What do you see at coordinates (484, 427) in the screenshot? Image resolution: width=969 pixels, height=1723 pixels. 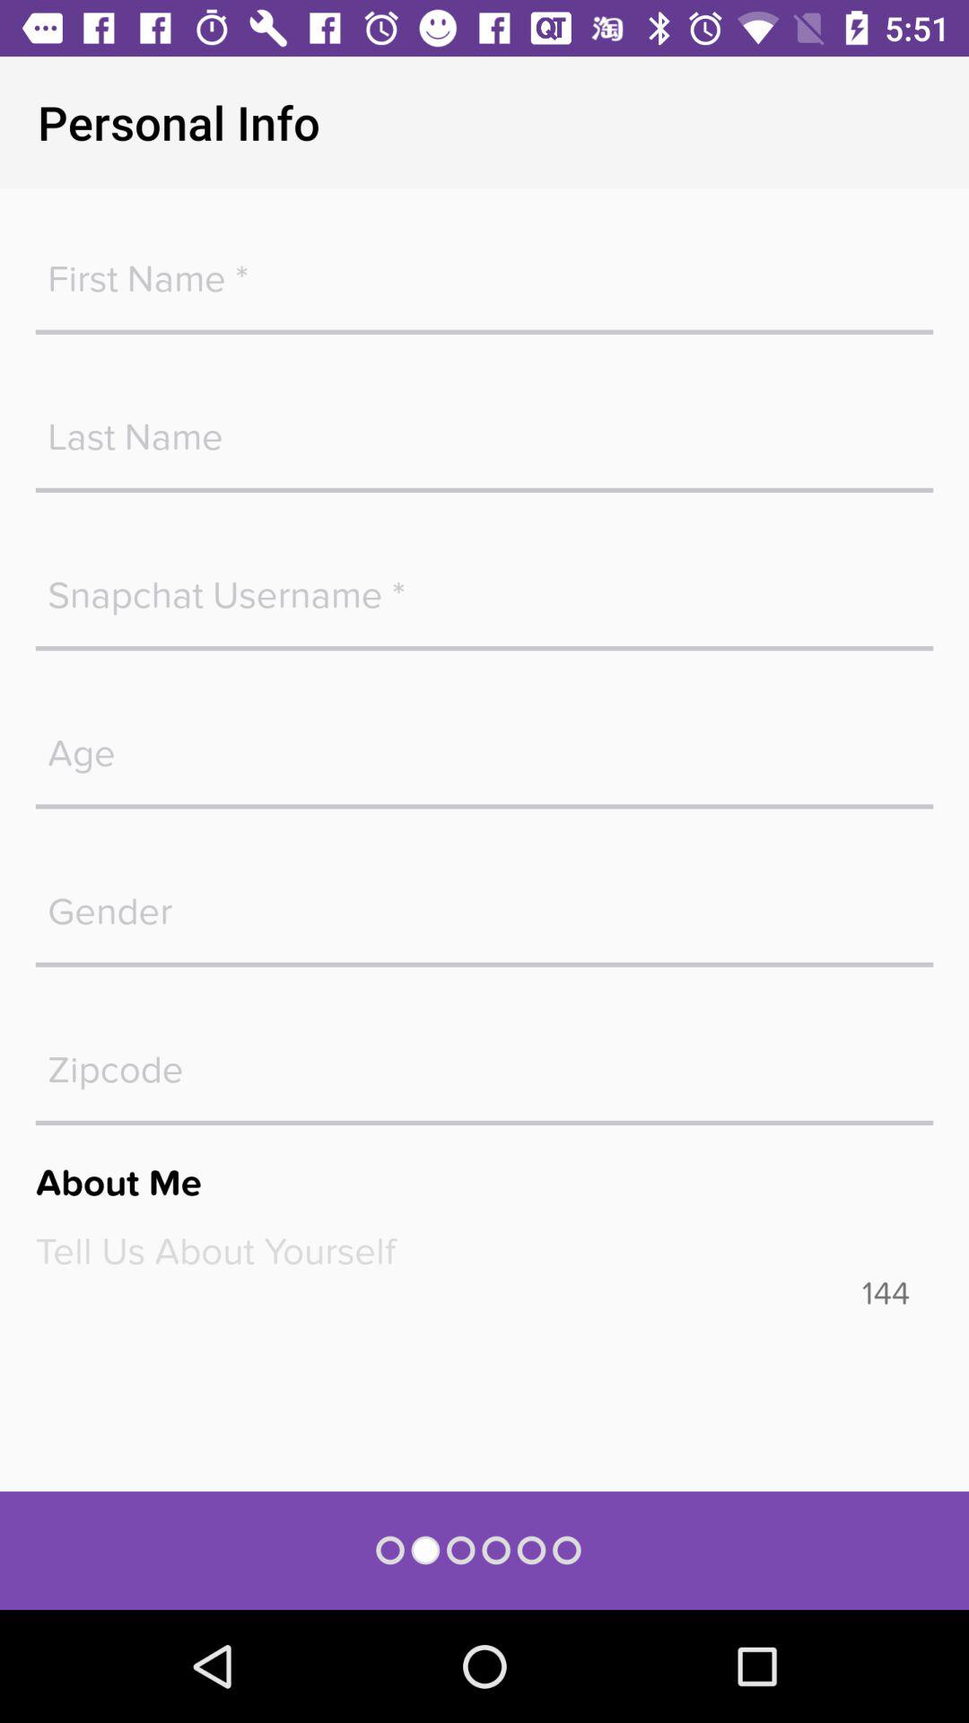 I see `enter text` at bounding box center [484, 427].